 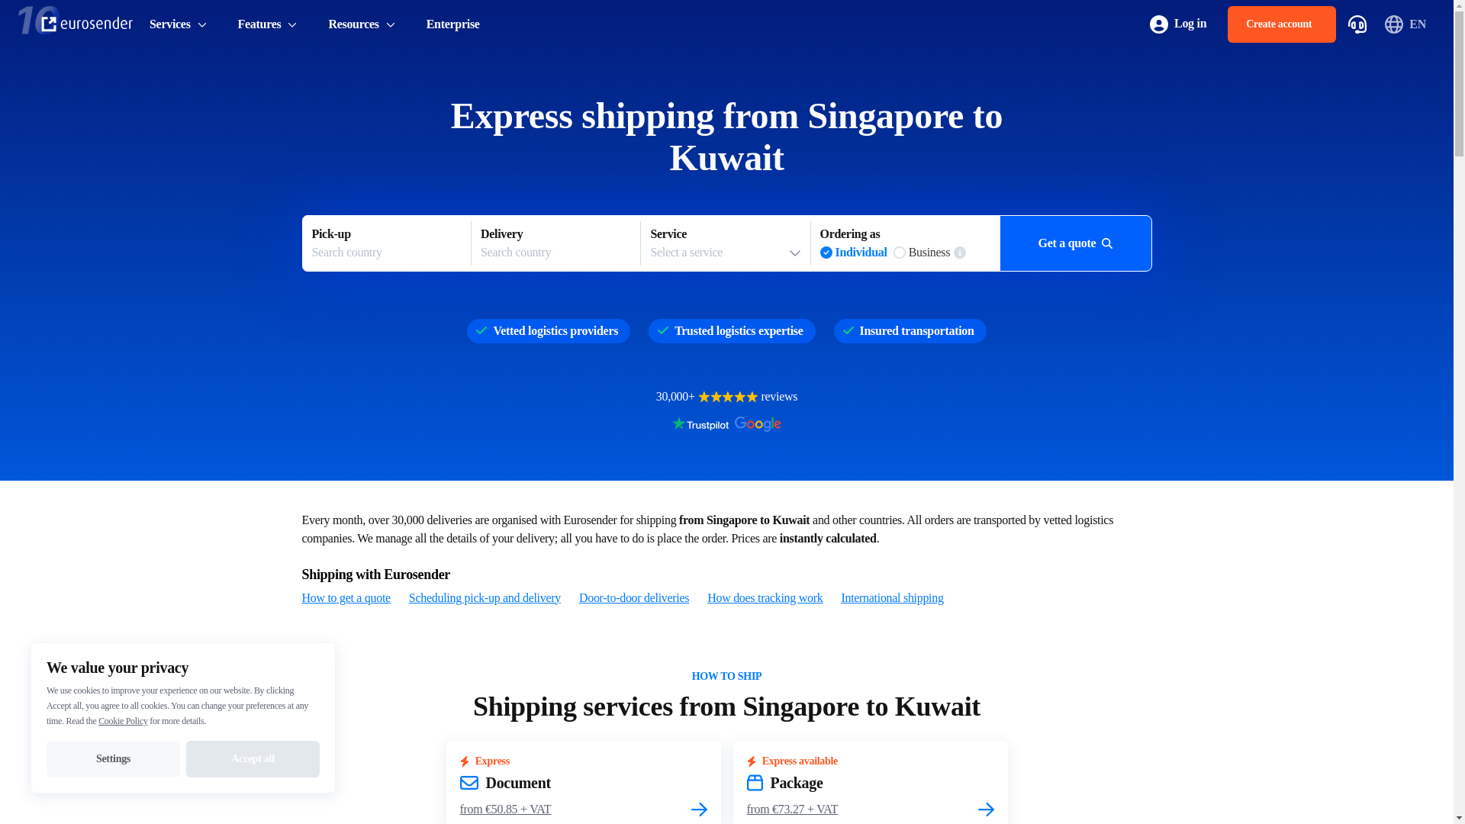 What do you see at coordinates (1075, 243) in the screenshot?
I see `Get a quote` at bounding box center [1075, 243].